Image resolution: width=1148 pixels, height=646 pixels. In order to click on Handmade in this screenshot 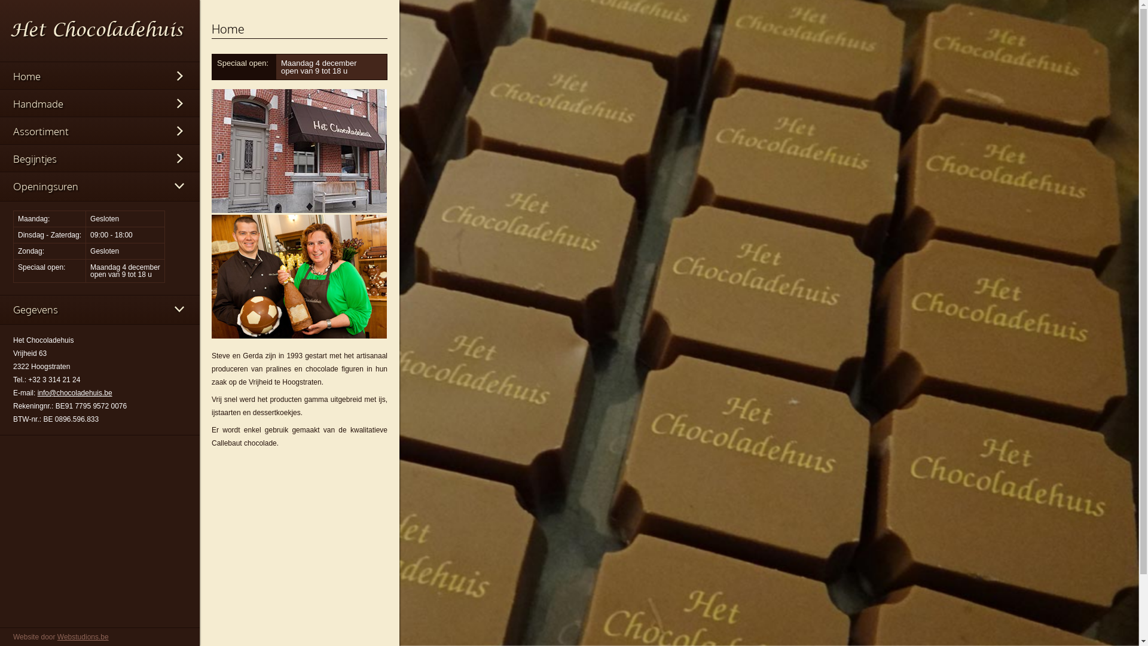, I will do `click(100, 104)`.